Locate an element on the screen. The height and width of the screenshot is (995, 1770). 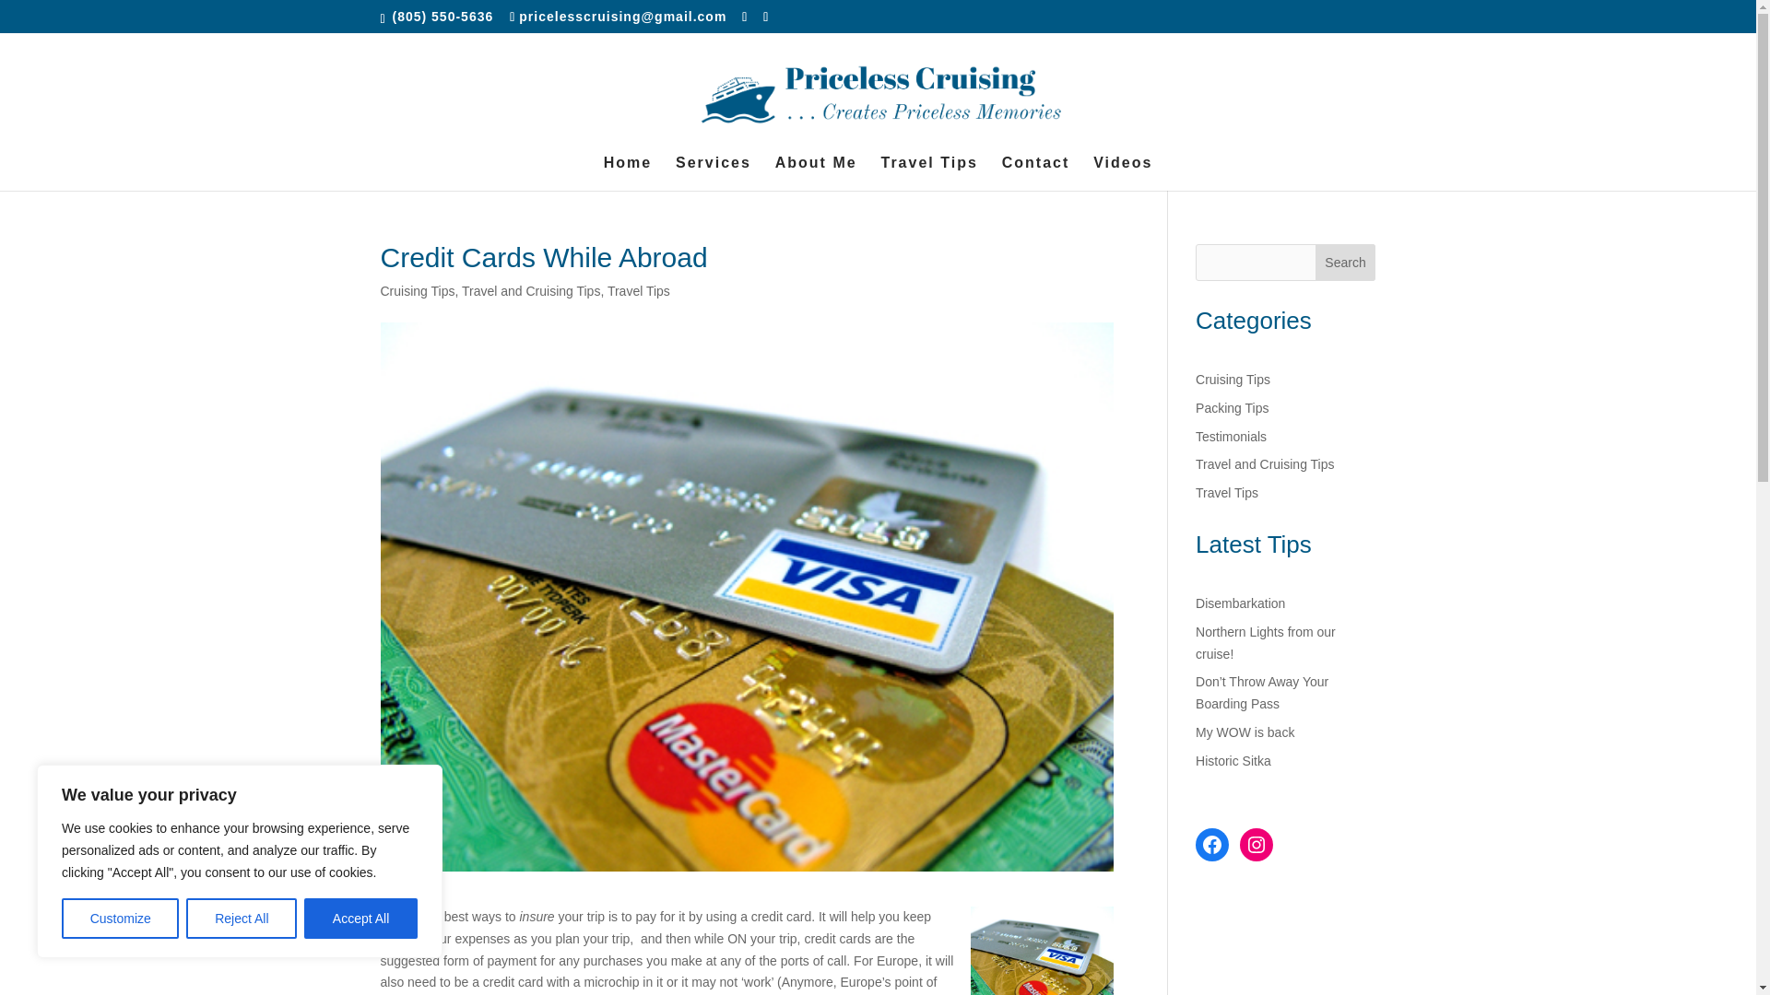
Videos is located at coordinates (1123, 173).